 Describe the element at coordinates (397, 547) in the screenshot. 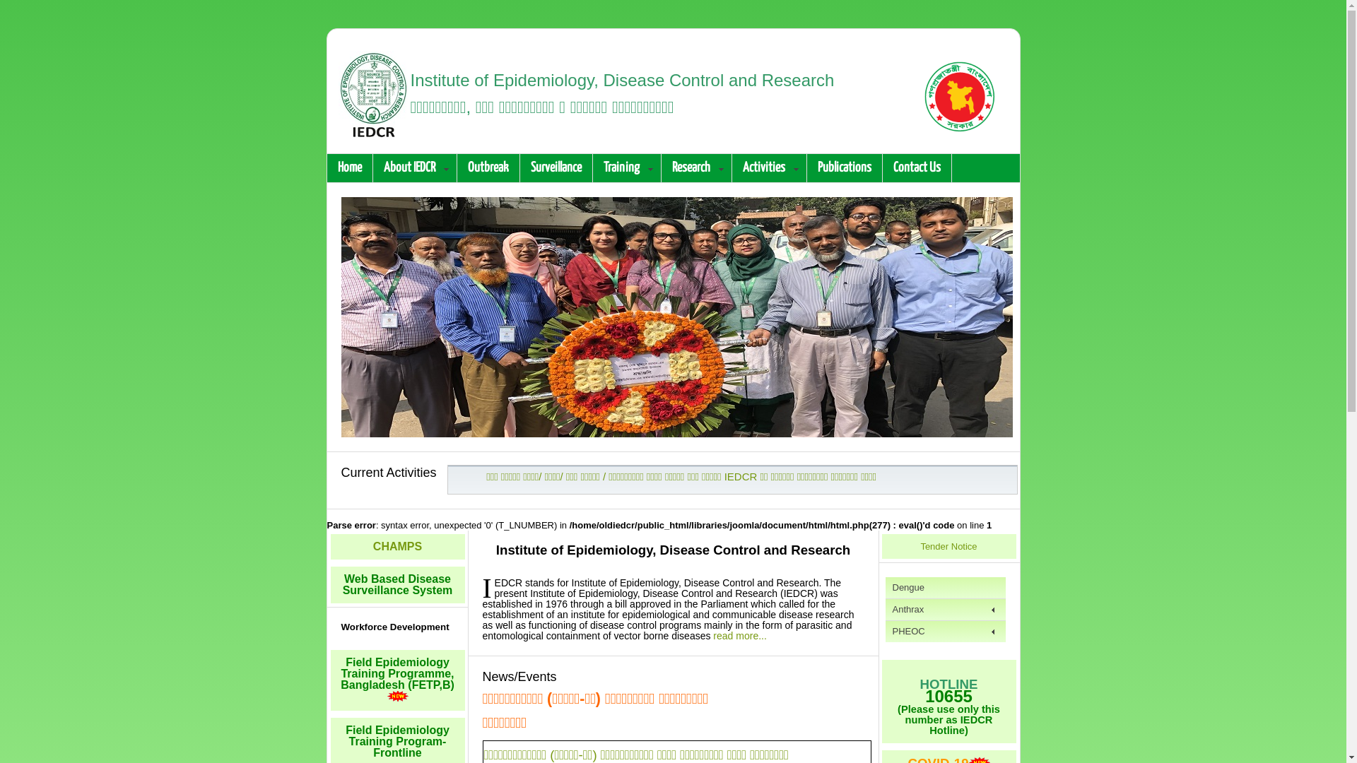

I see `CHAMPS` at that location.